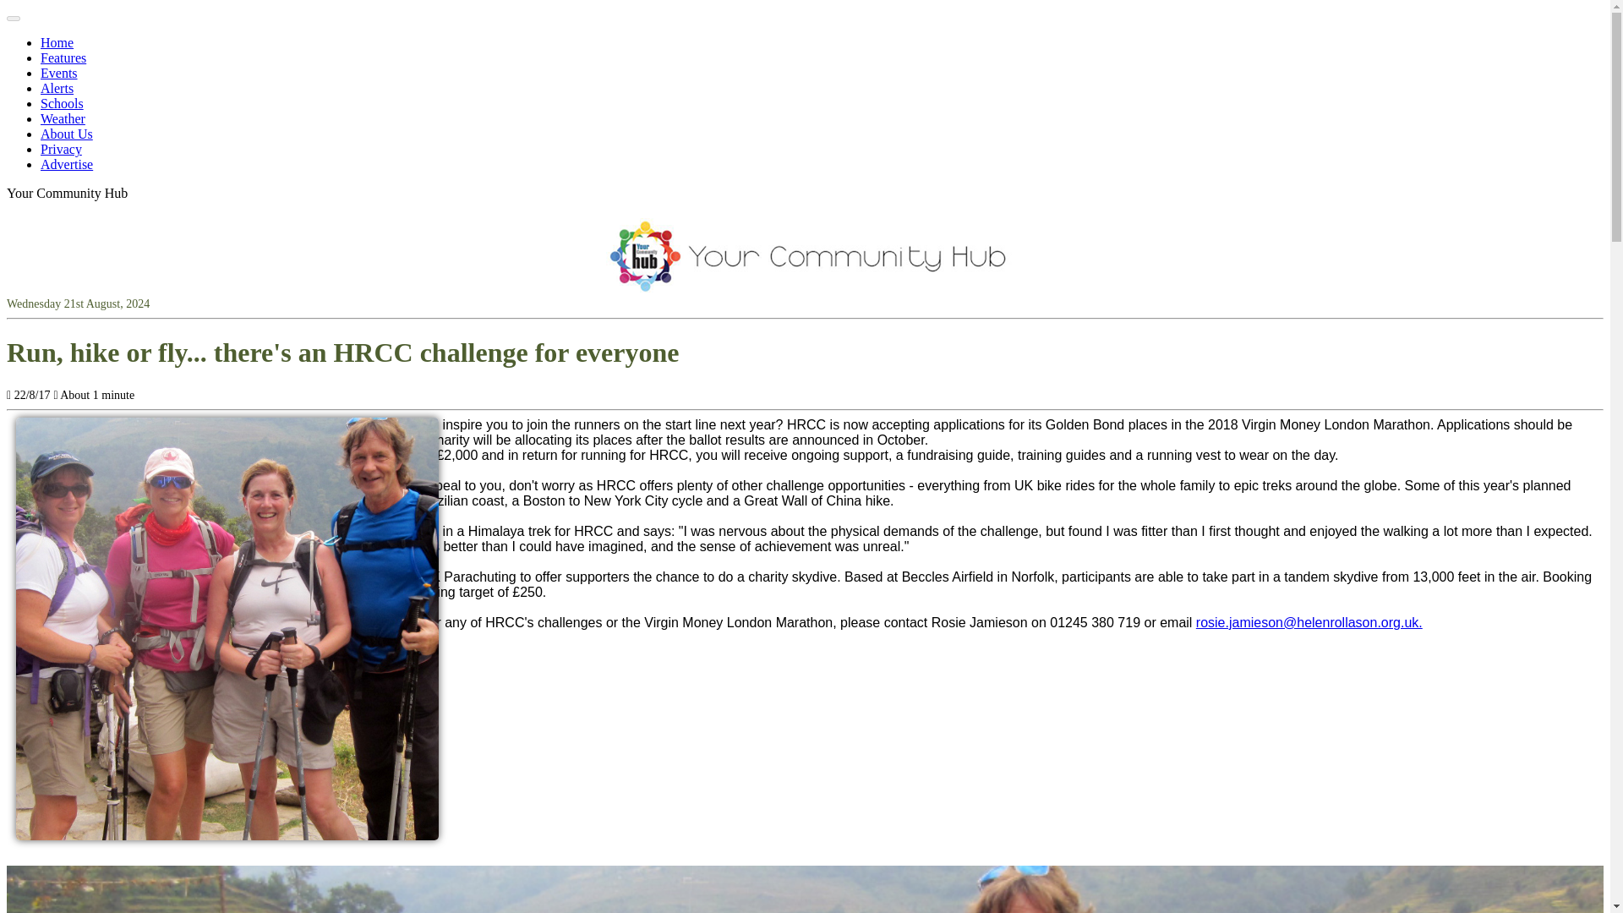  I want to click on Weather, so click(63, 118).